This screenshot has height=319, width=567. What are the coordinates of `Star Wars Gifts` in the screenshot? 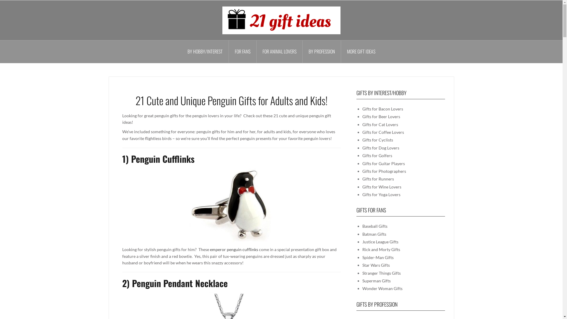 It's located at (376, 265).